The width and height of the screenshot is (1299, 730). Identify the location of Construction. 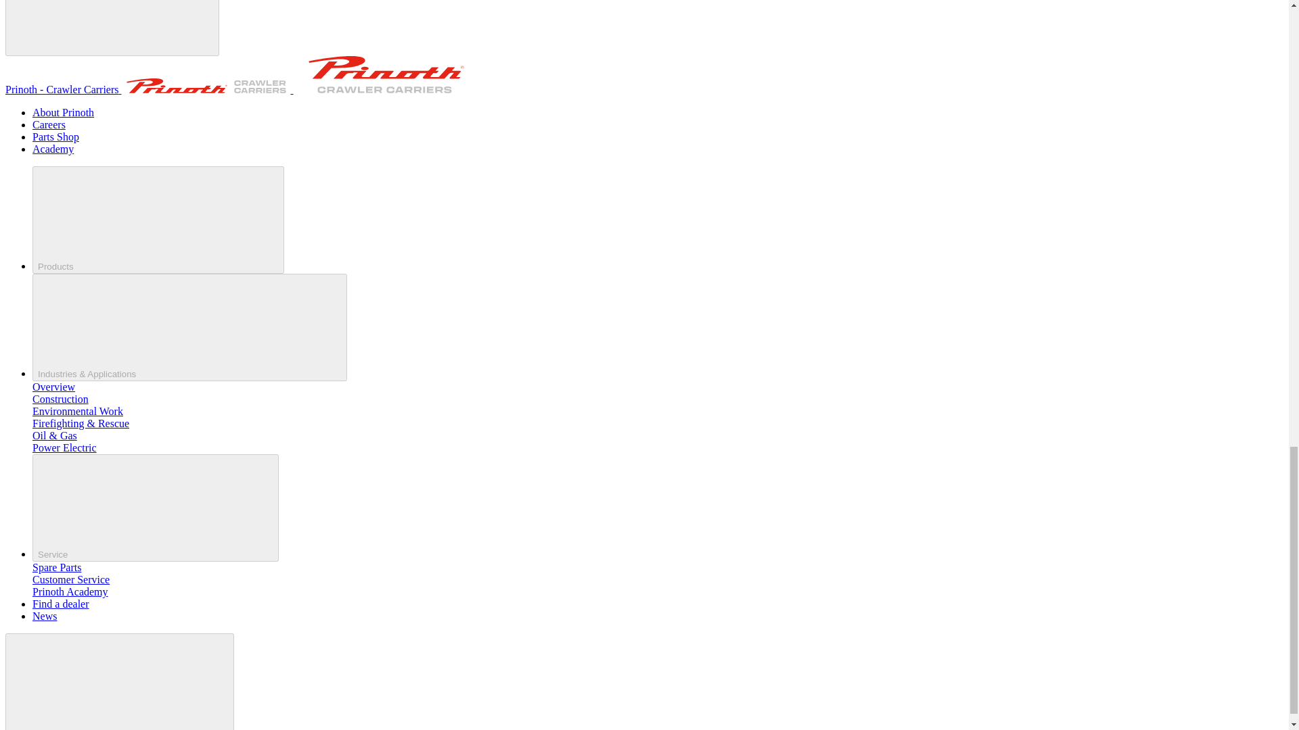
(60, 399).